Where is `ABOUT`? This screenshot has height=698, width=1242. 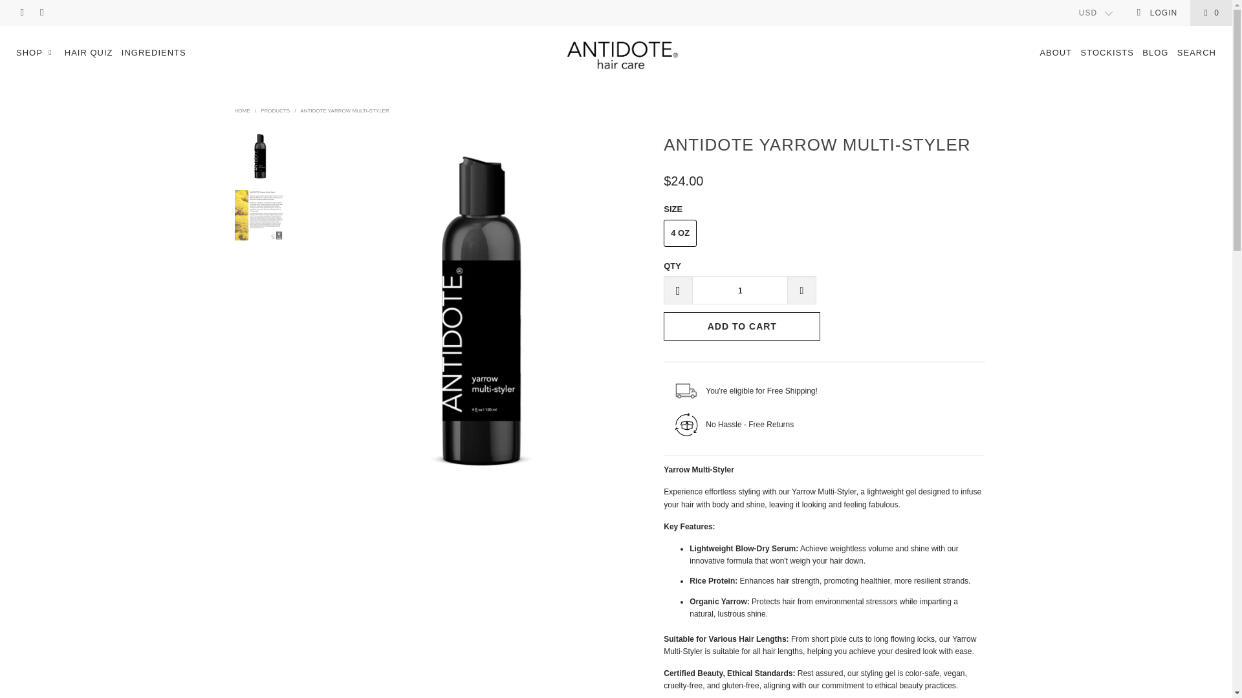 ABOUT is located at coordinates (1056, 53).